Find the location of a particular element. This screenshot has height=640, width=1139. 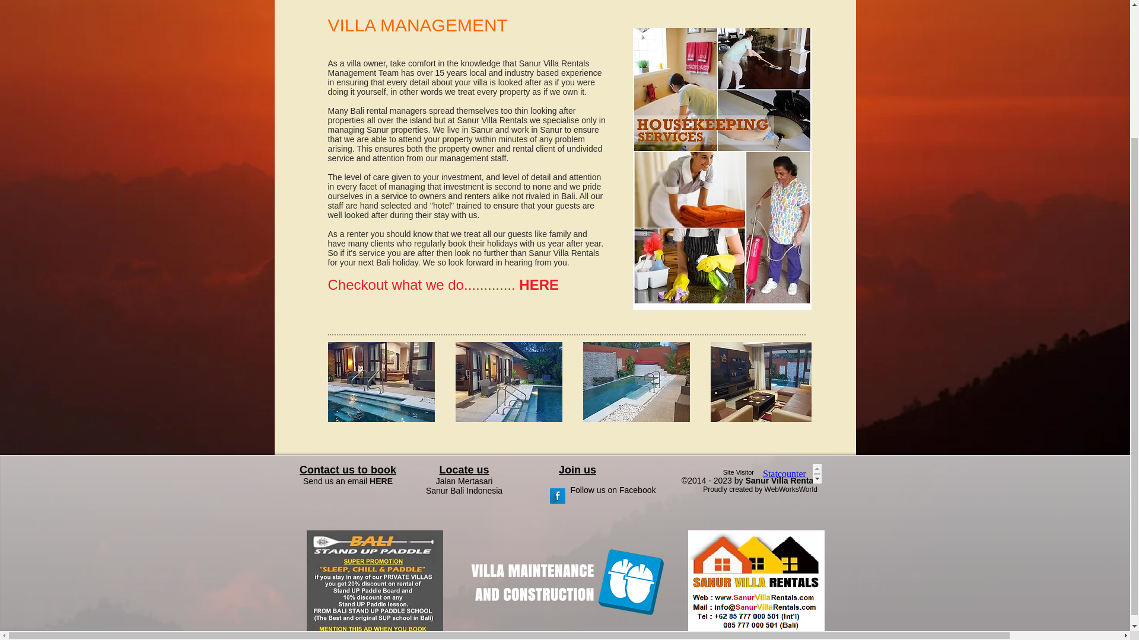

Checkout what we do............. HERE is located at coordinates (443, 284).